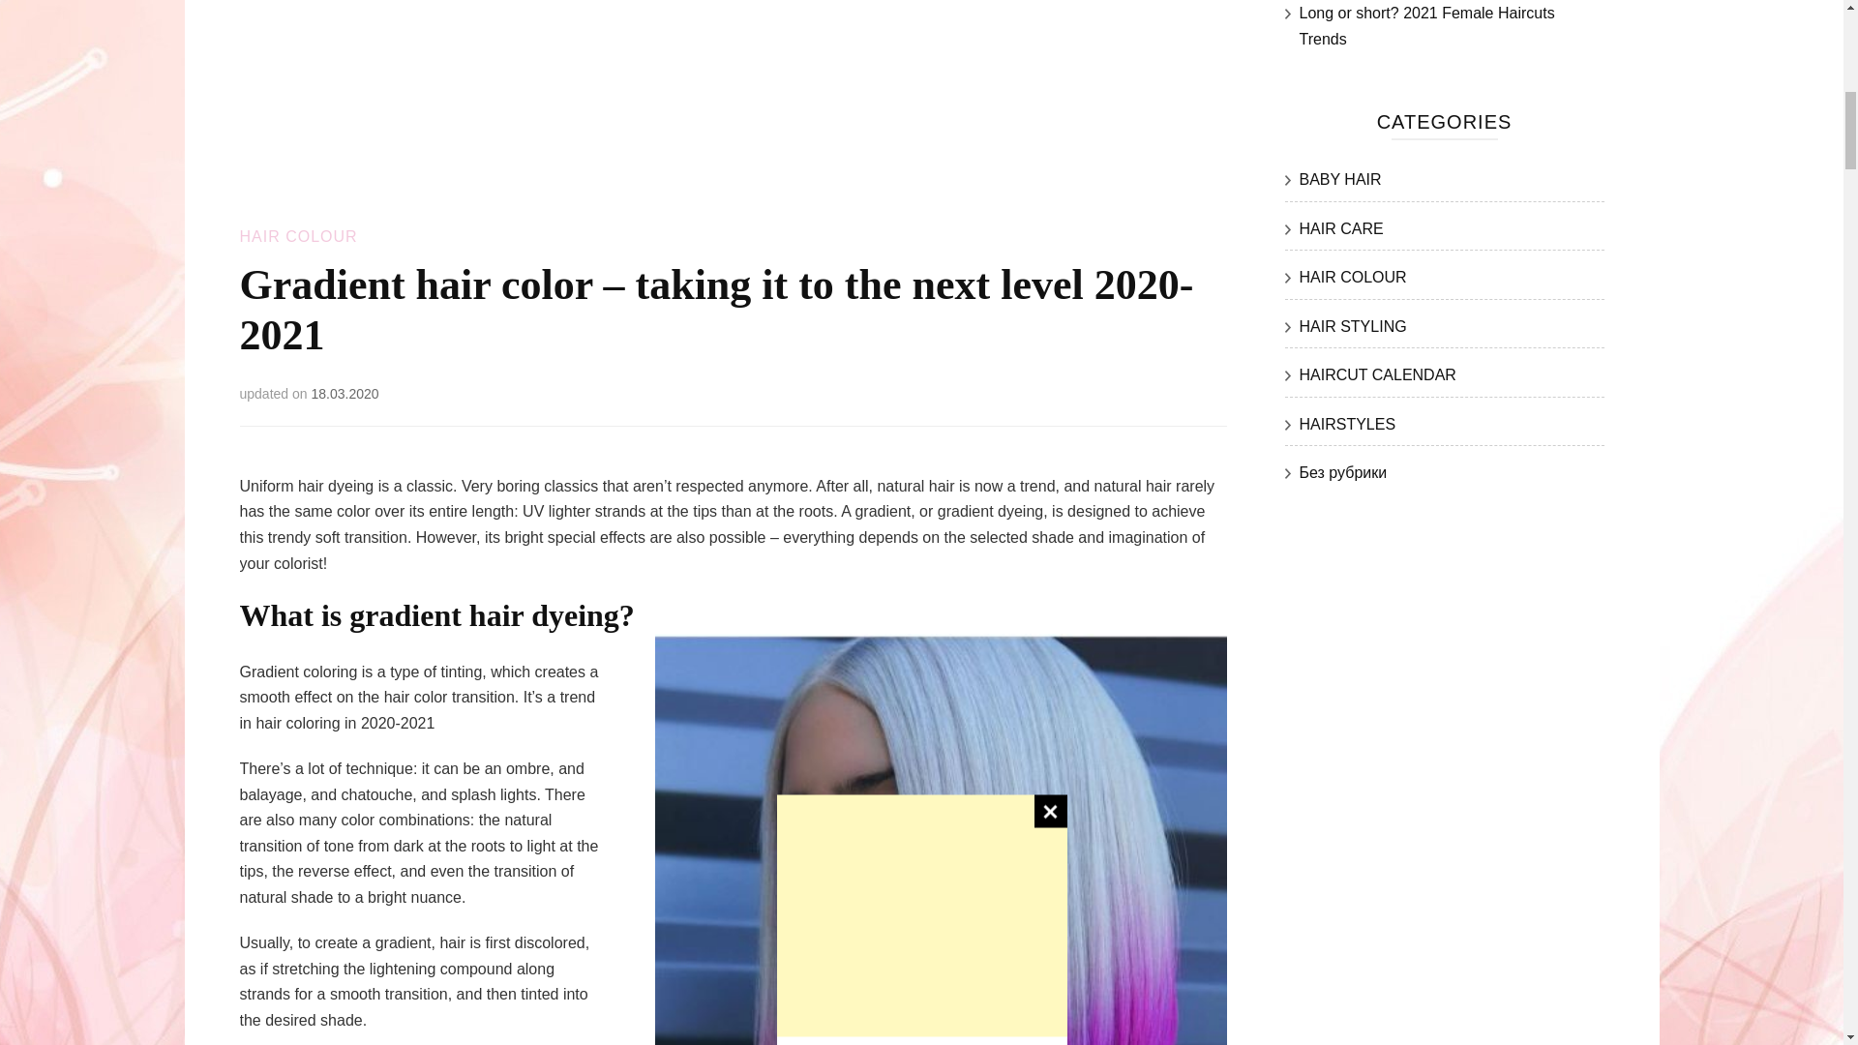 The image size is (1858, 1045). What do you see at coordinates (1353, 277) in the screenshot?
I see `HAIR COLOUR` at bounding box center [1353, 277].